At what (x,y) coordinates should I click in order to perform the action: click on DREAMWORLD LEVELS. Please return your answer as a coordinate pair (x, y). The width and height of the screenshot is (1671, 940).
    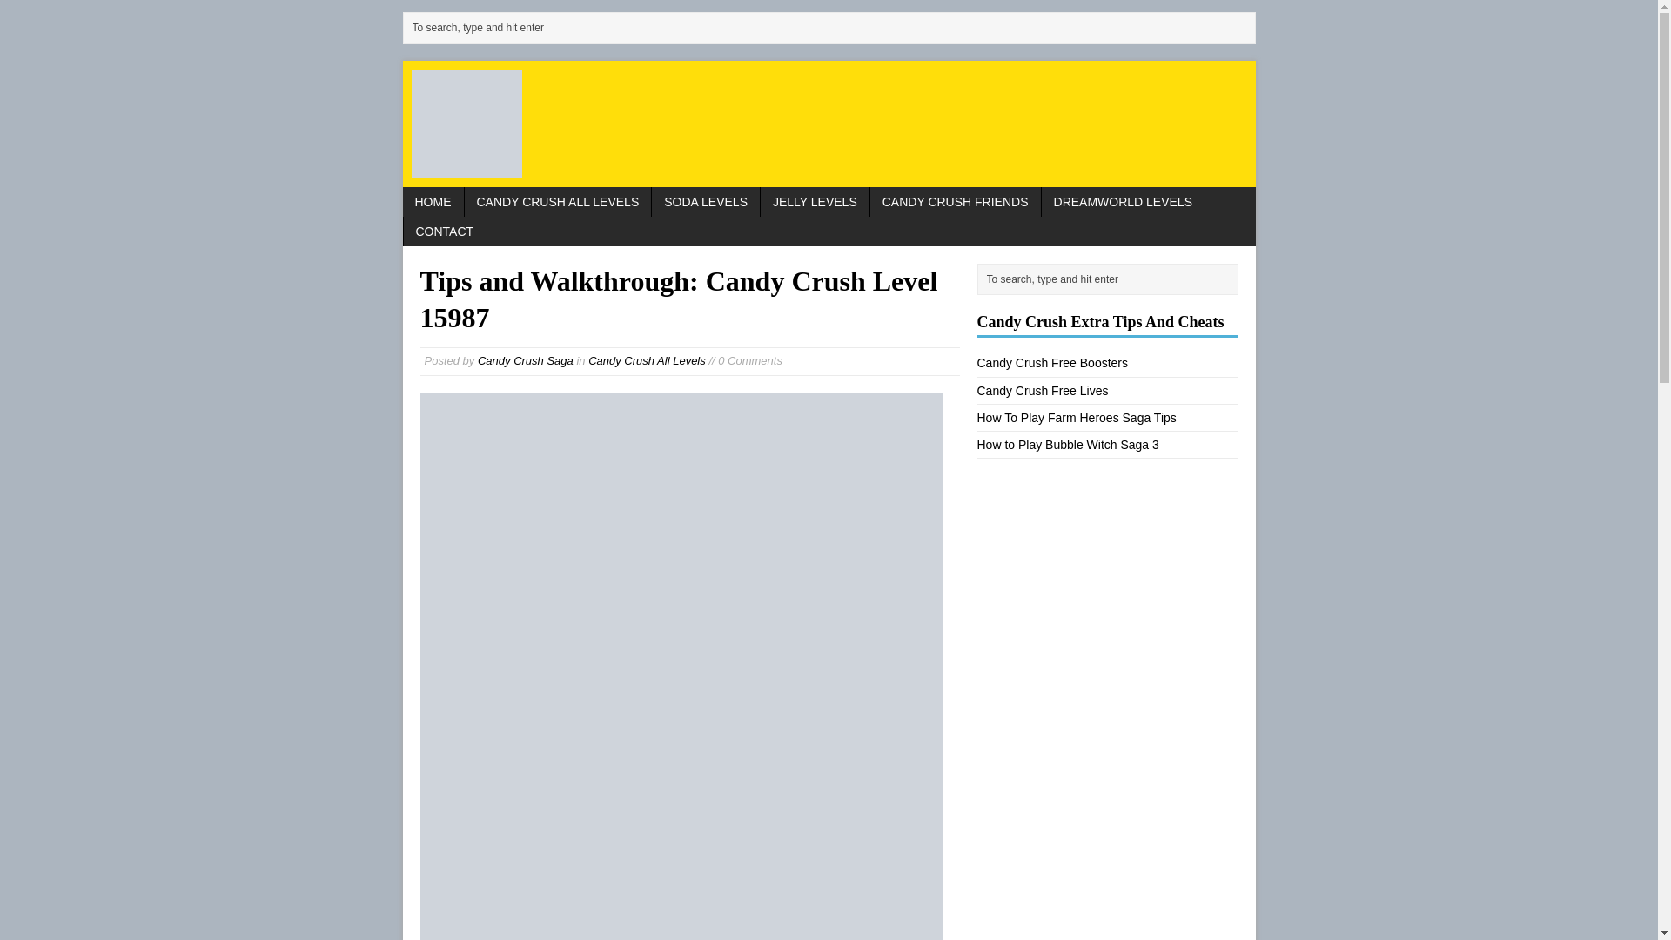
    Looking at the image, I should click on (1123, 202).